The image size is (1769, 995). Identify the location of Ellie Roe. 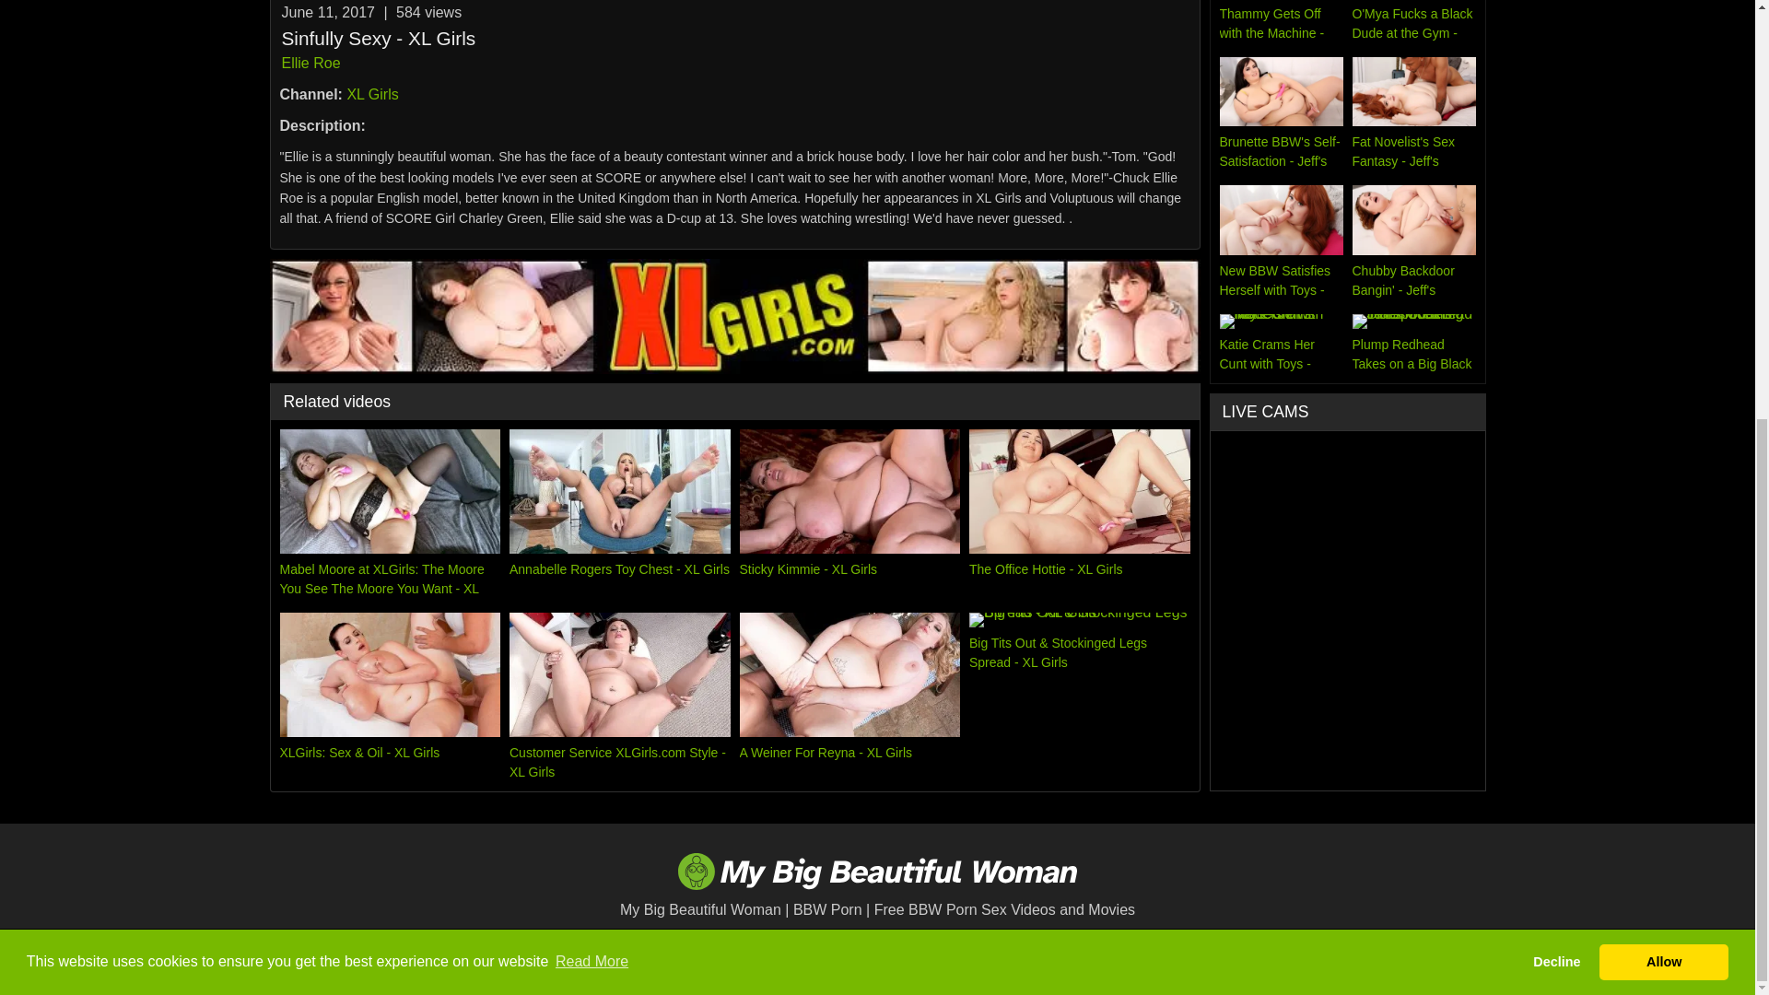
(311, 63).